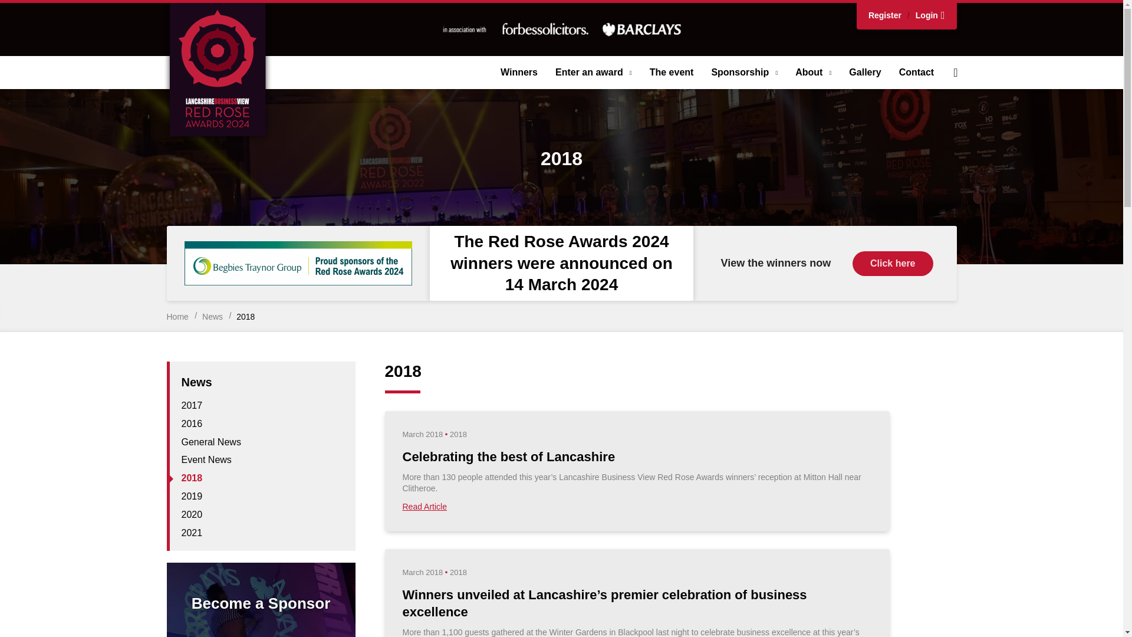  I want to click on News, so click(212, 317).